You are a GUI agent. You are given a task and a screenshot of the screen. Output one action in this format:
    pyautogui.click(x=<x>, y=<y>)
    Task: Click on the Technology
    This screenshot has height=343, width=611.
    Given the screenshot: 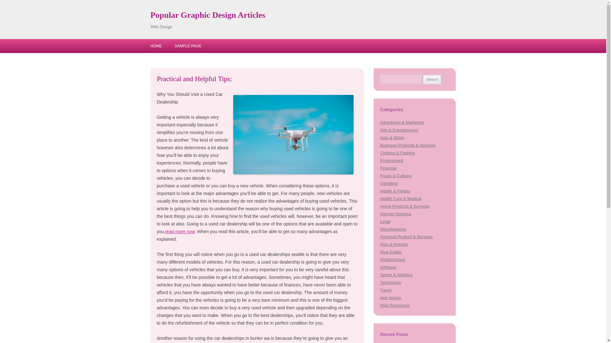 What is the action you would take?
    pyautogui.click(x=390, y=283)
    